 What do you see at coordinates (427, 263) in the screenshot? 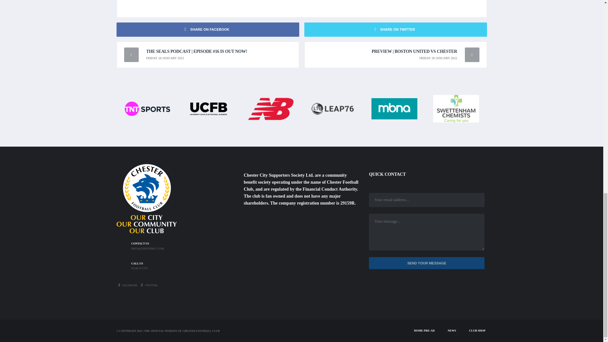
I see `Send Your Message` at bounding box center [427, 263].